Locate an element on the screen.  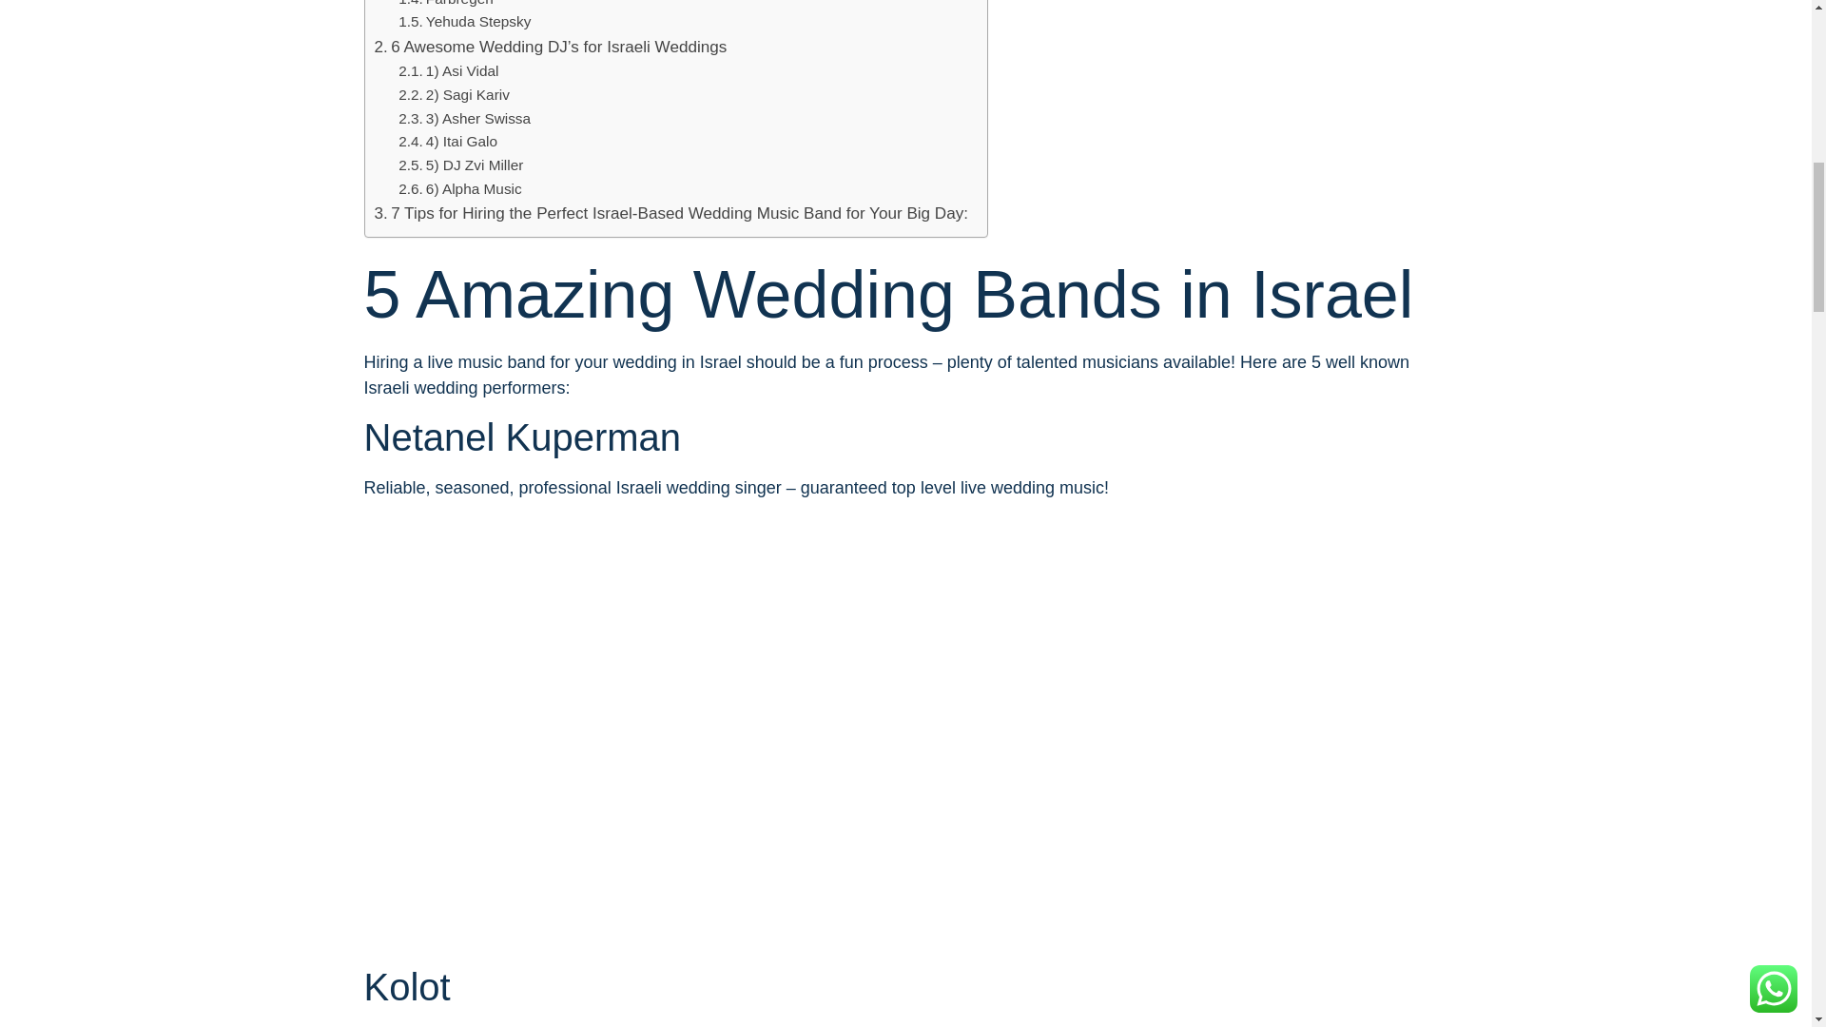
Yehuda Stepsky is located at coordinates (464, 21).